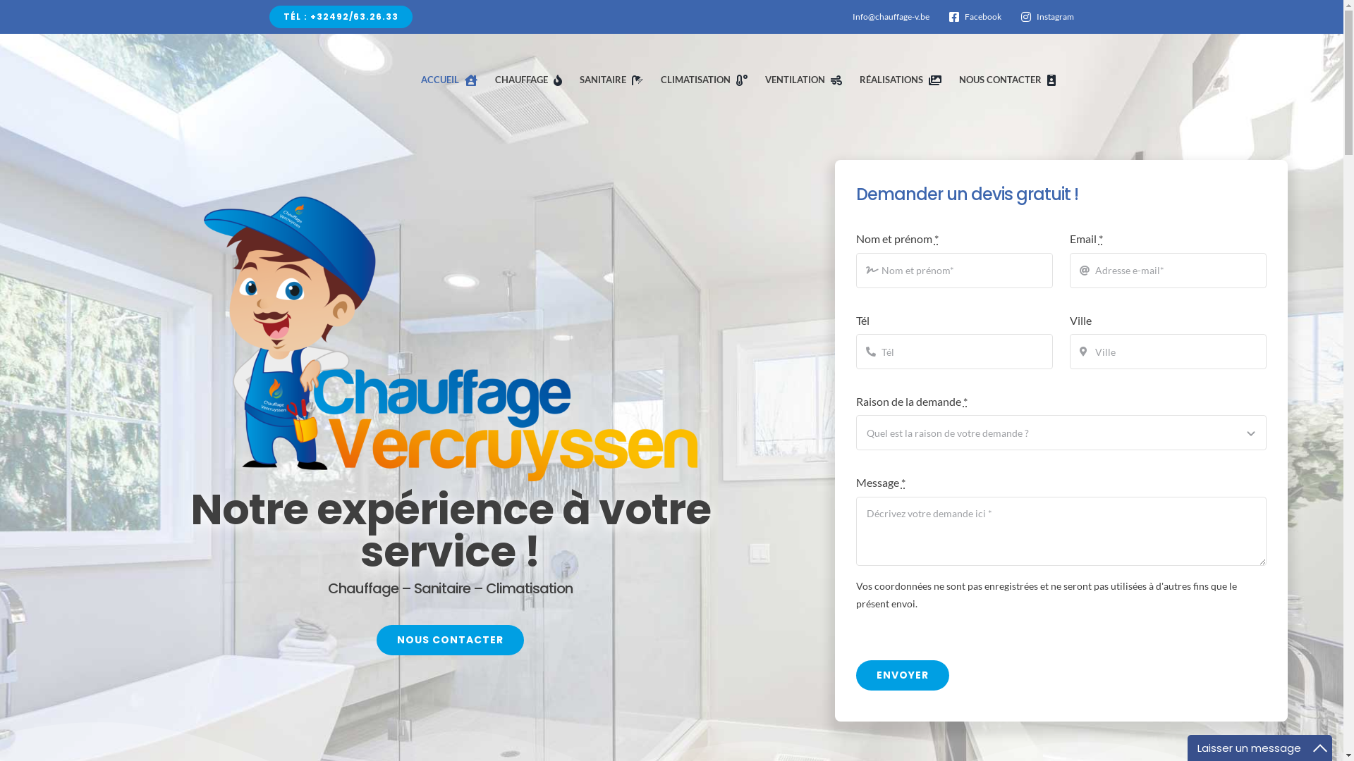  What do you see at coordinates (903, 675) in the screenshot?
I see `ENVOYER` at bounding box center [903, 675].